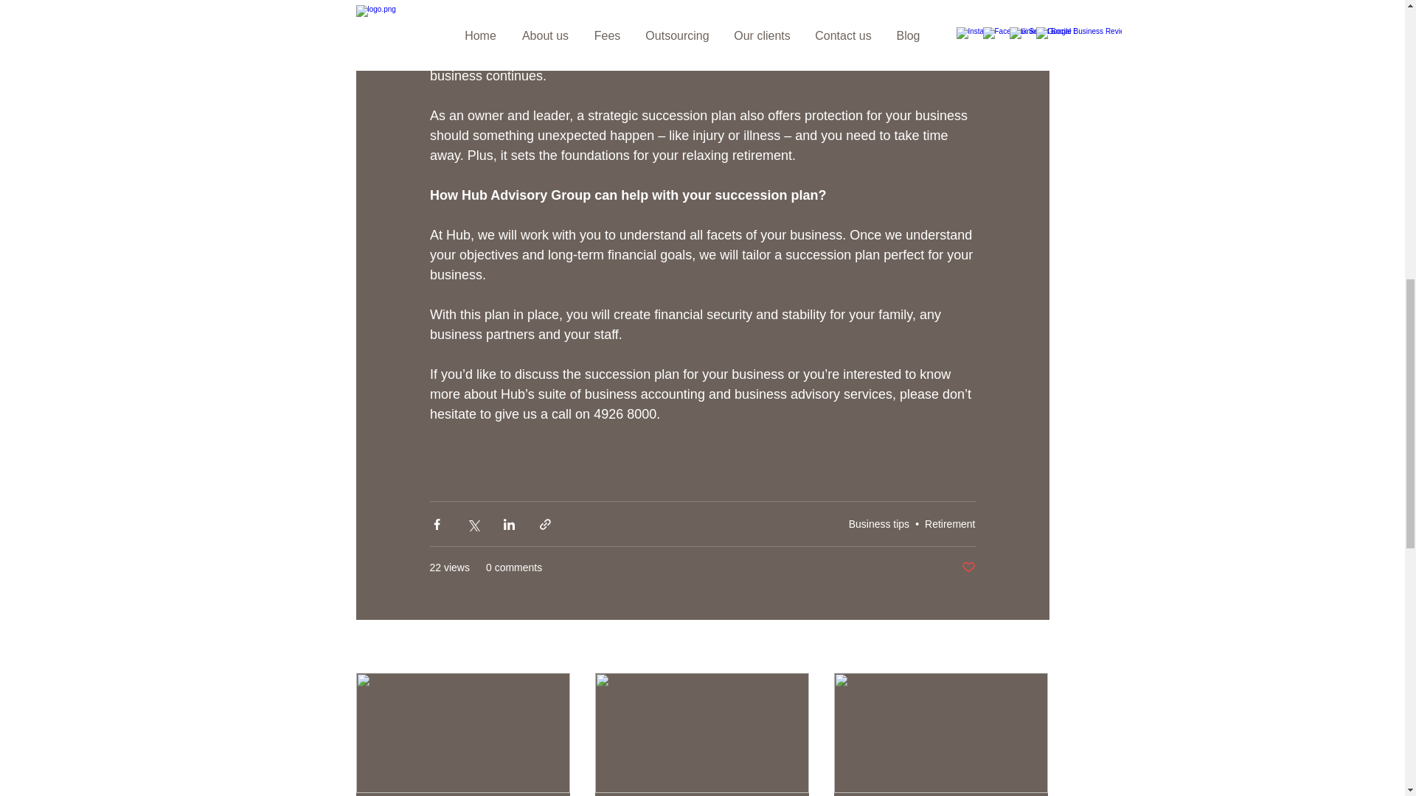 The height and width of the screenshot is (796, 1416). What do you see at coordinates (878, 523) in the screenshot?
I see `Business tips` at bounding box center [878, 523].